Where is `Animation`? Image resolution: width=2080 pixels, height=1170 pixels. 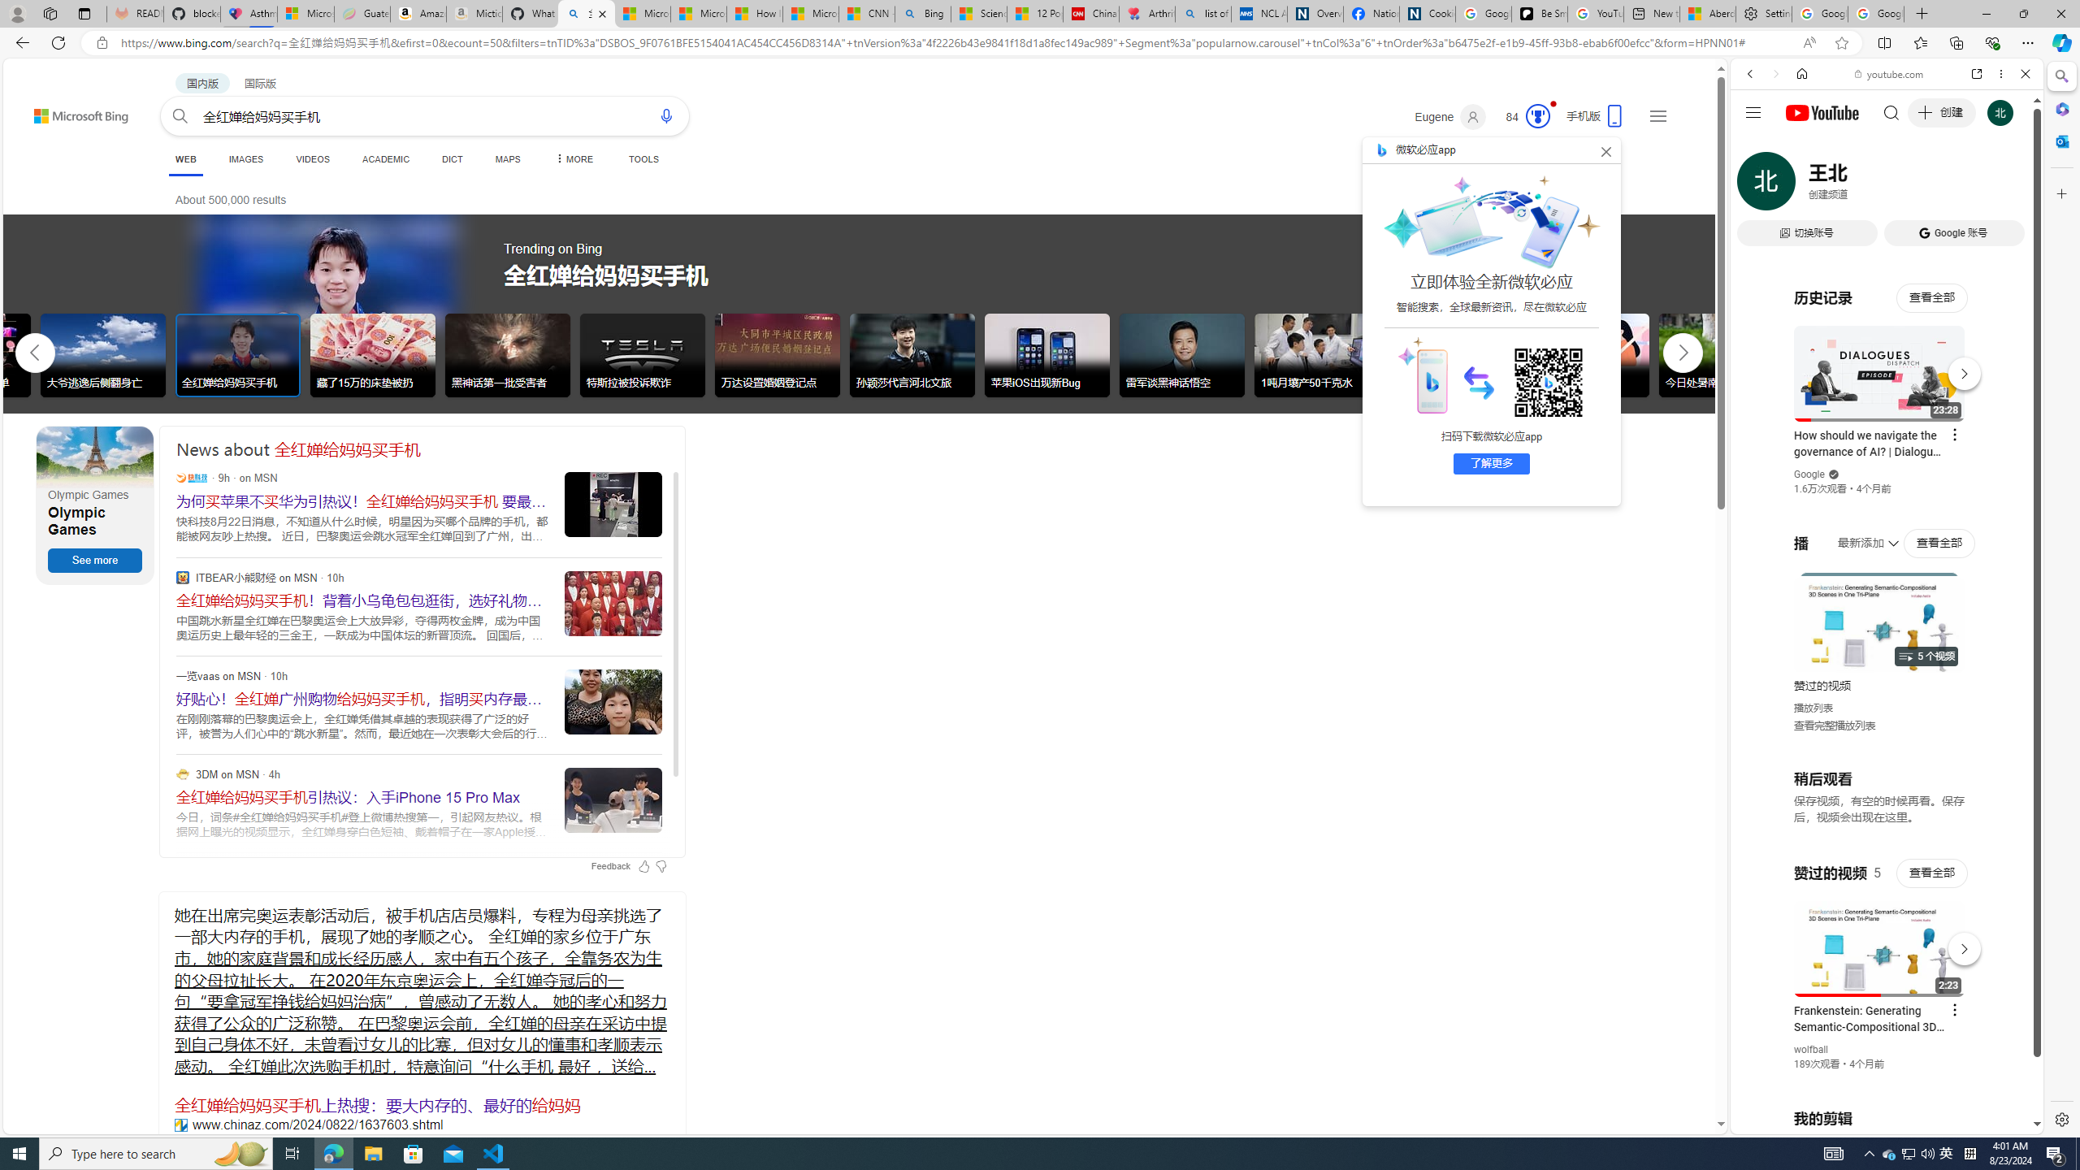
Animation is located at coordinates (1552, 104).